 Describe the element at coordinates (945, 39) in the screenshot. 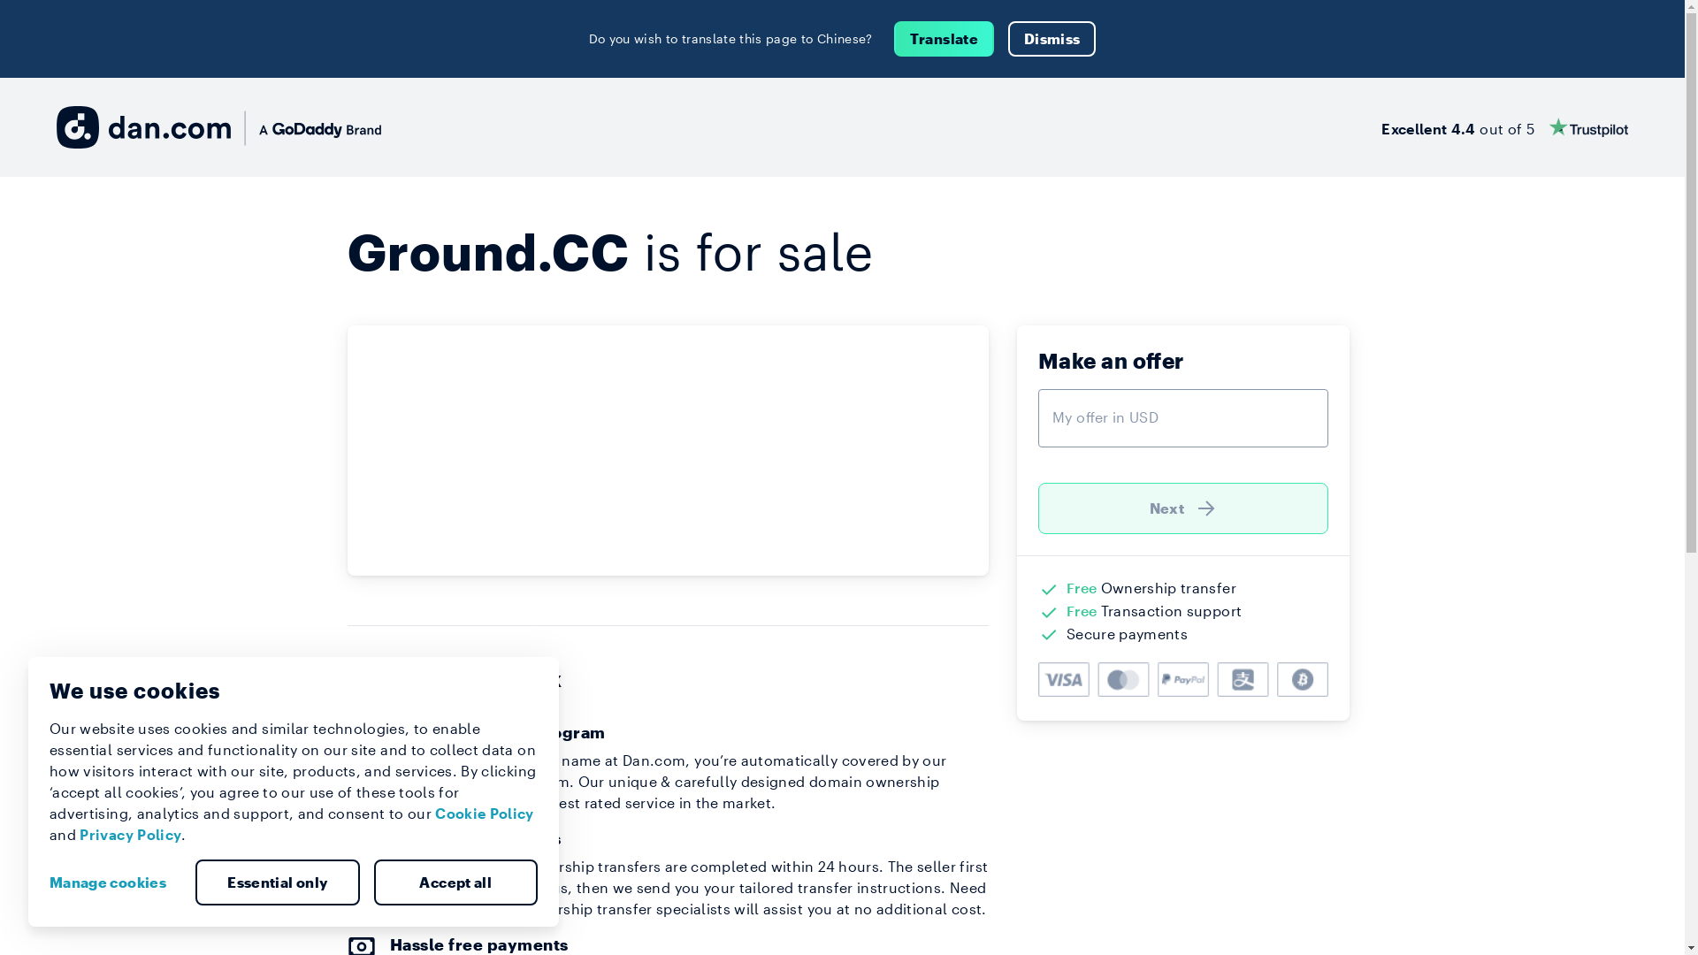

I see `Translate` at that location.